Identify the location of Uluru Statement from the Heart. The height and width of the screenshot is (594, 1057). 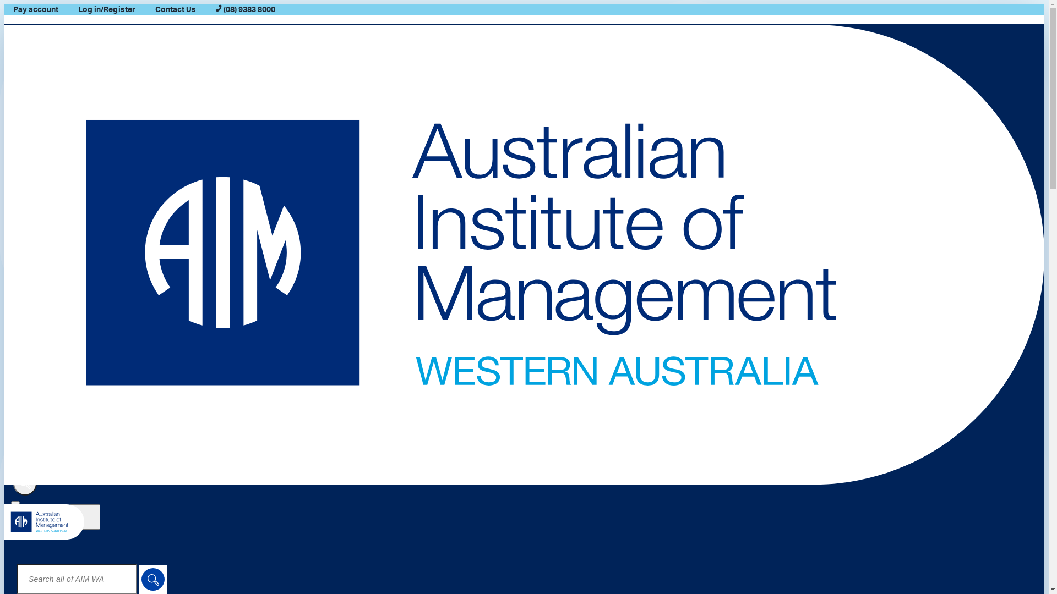
(547, 346).